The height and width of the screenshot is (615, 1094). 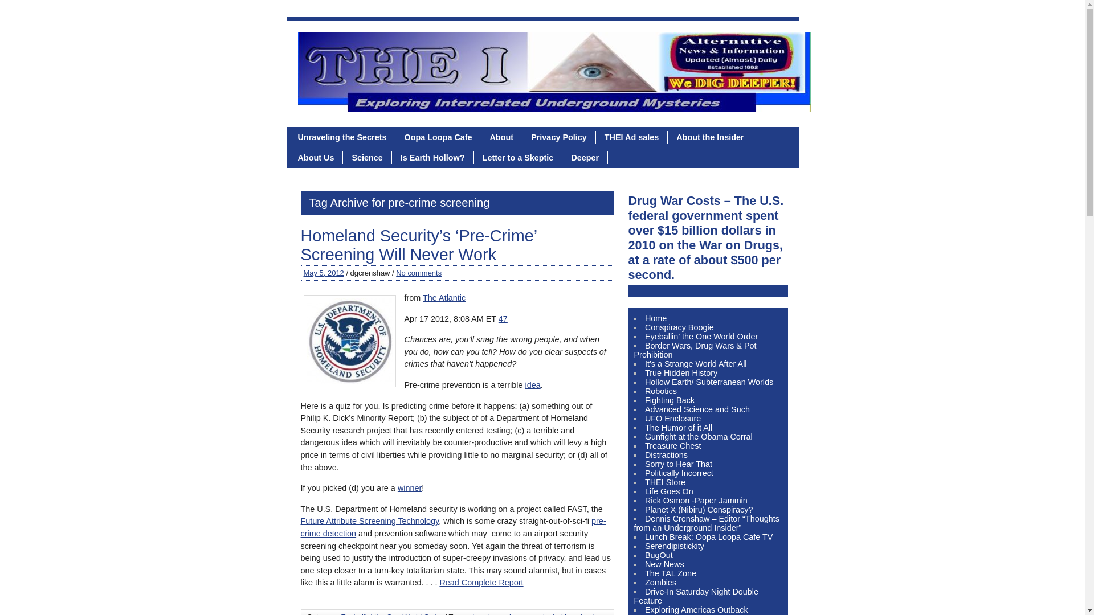 What do you see at coordinates (391, 614) in the screenshot?
I see `Eyeballin' the One World Order` at bounding box center [391, 614].